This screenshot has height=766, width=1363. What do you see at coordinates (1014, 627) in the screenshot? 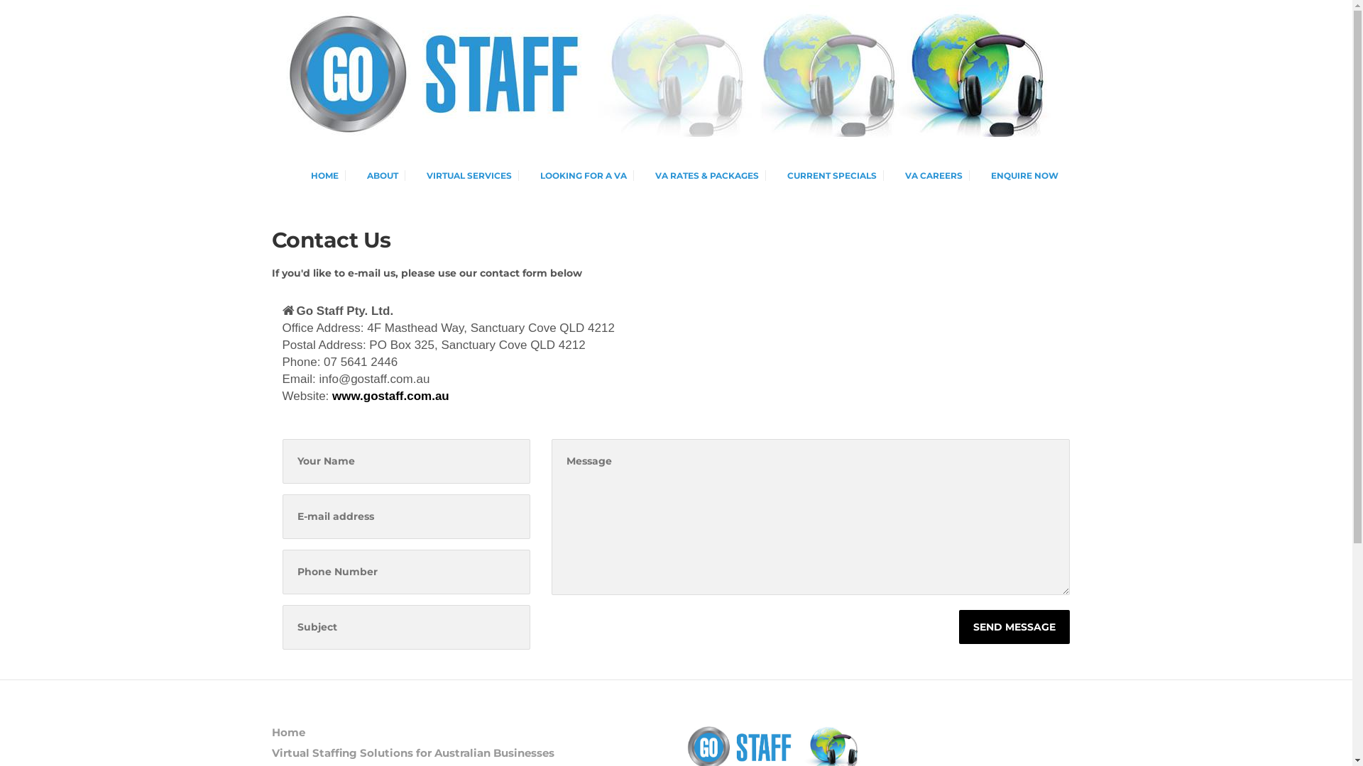
I see `SEND MESSAGE` at bounding box center [1014, 627].